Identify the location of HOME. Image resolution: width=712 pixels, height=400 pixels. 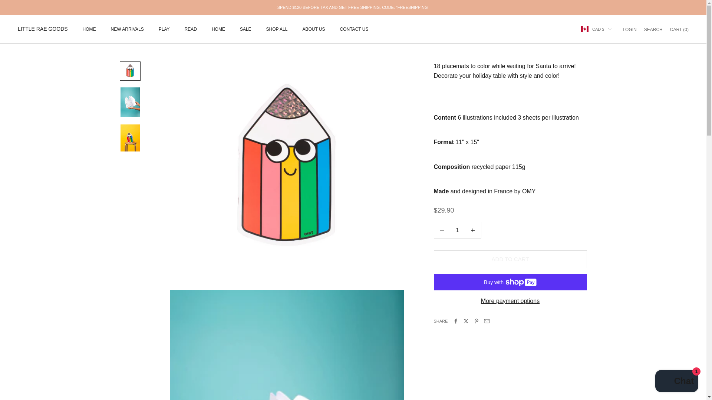
(245, 29).